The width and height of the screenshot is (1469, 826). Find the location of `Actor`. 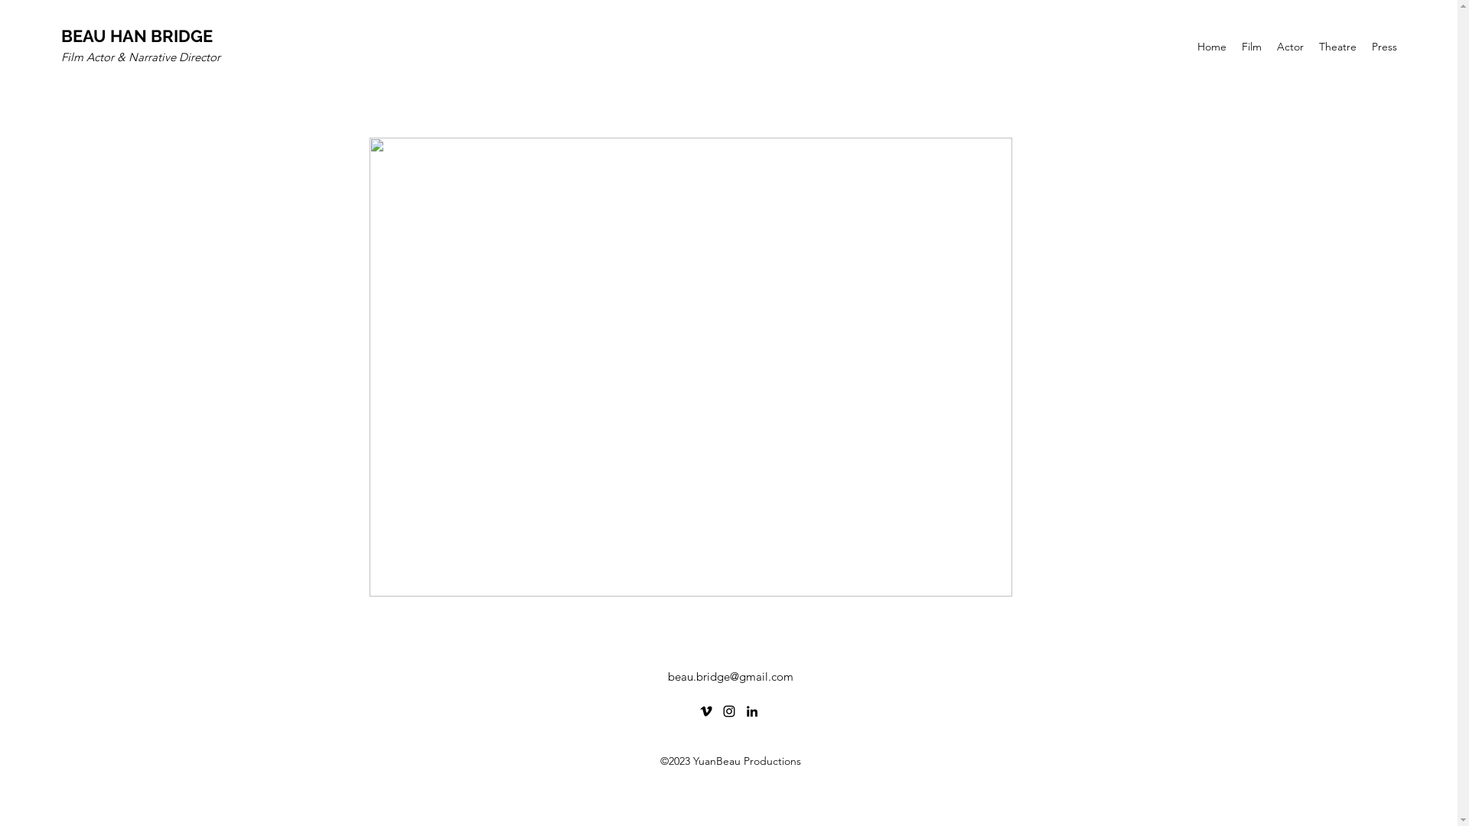

Actor is located at coordinates (1290, 47).